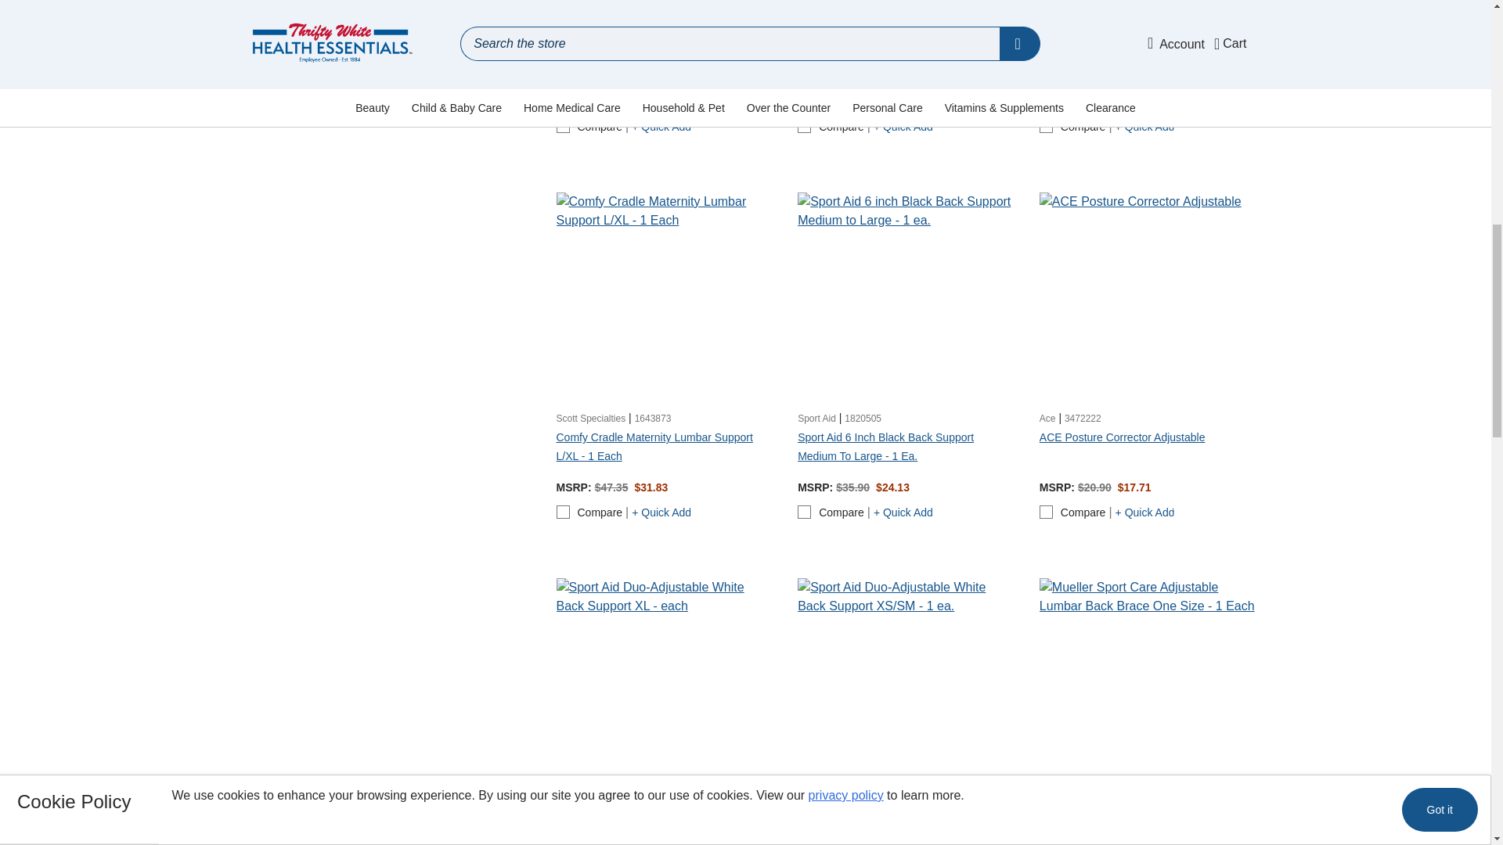  Describe the element at coordinates (1148, 300) in the screenshot. I see `ACE Posture Corrector Adjustable` at that location.